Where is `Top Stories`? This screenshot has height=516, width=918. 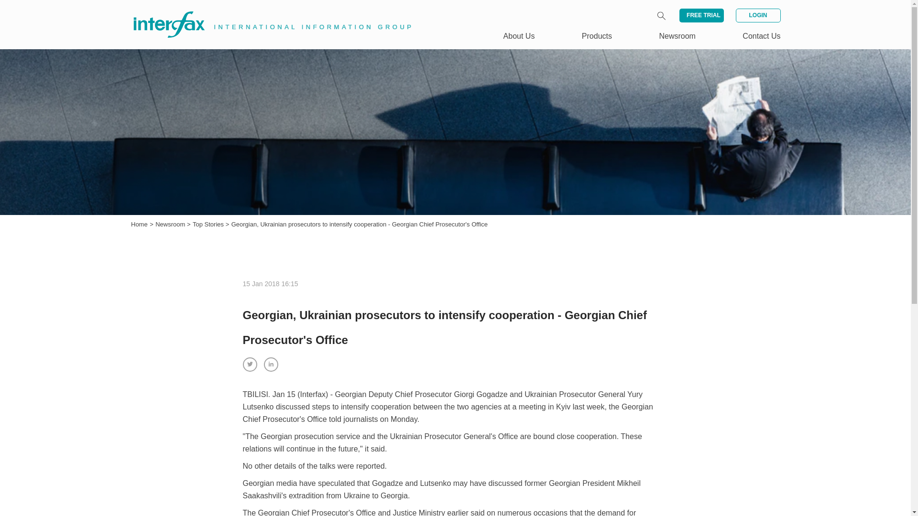 Top Stories is located at coordinates (209, 225).